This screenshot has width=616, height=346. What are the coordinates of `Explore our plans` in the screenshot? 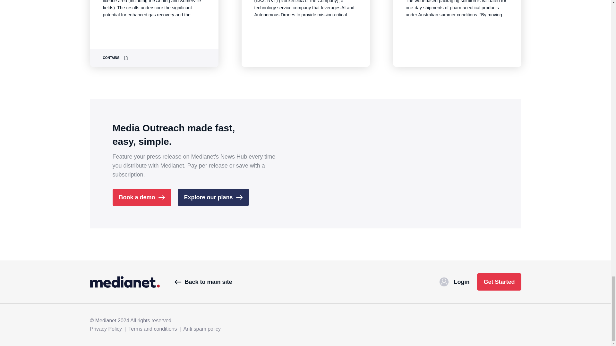 It's located at (213, 197).